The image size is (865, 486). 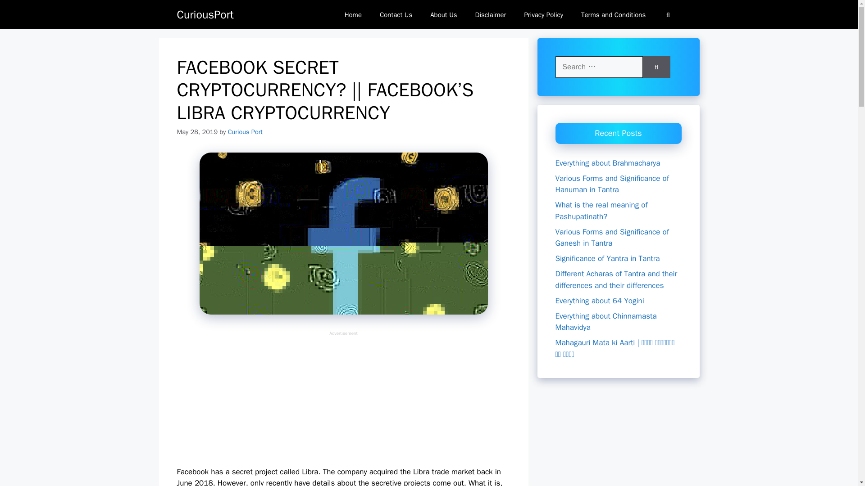 What do you see at coordinates (491, 14) in the screenshot?
I see `Disclaimer` at bounding box center [491, 14].